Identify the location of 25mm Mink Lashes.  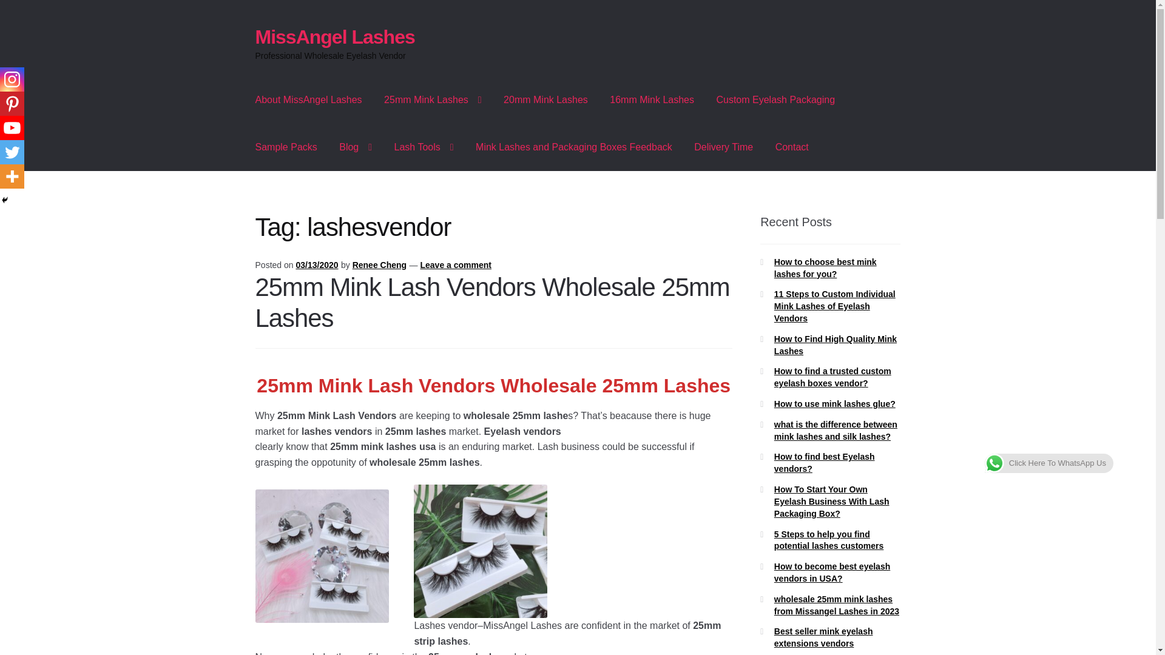
(433, 100).